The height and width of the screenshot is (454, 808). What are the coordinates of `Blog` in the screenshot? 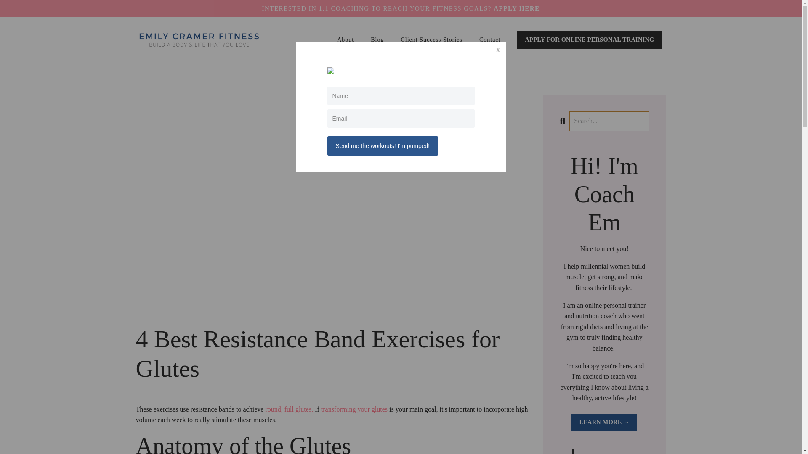 It's located at (377, 40).